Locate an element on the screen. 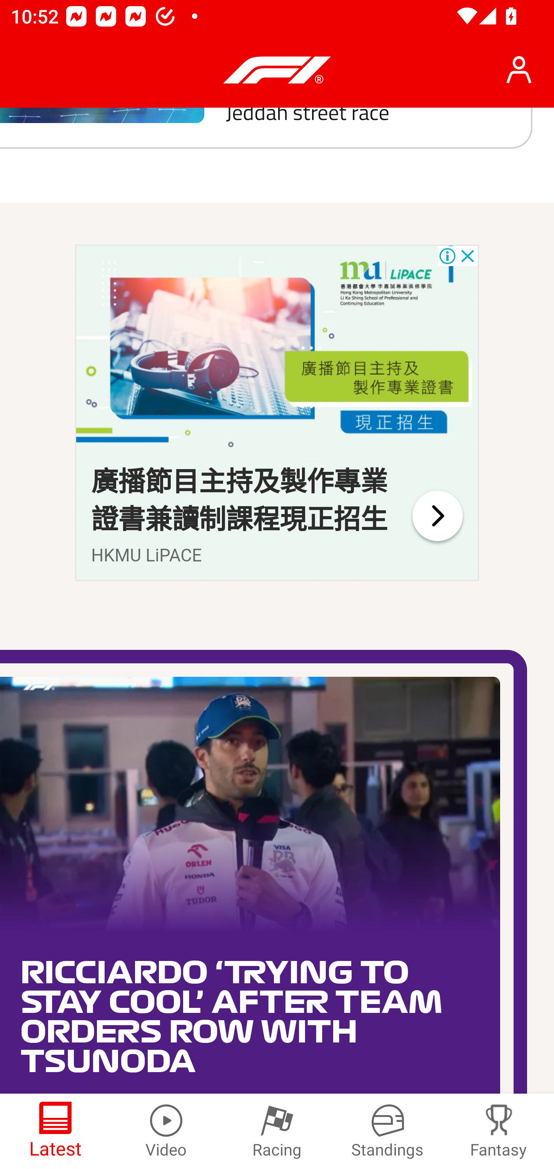  Fantasy is located at coordinates (499, 1131).